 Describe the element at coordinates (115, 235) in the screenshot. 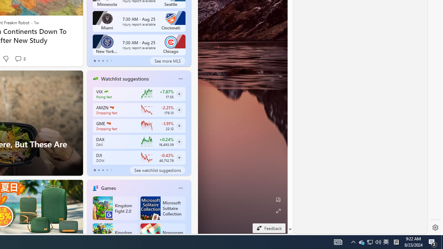

I see `Kingdom Fight` at that location.